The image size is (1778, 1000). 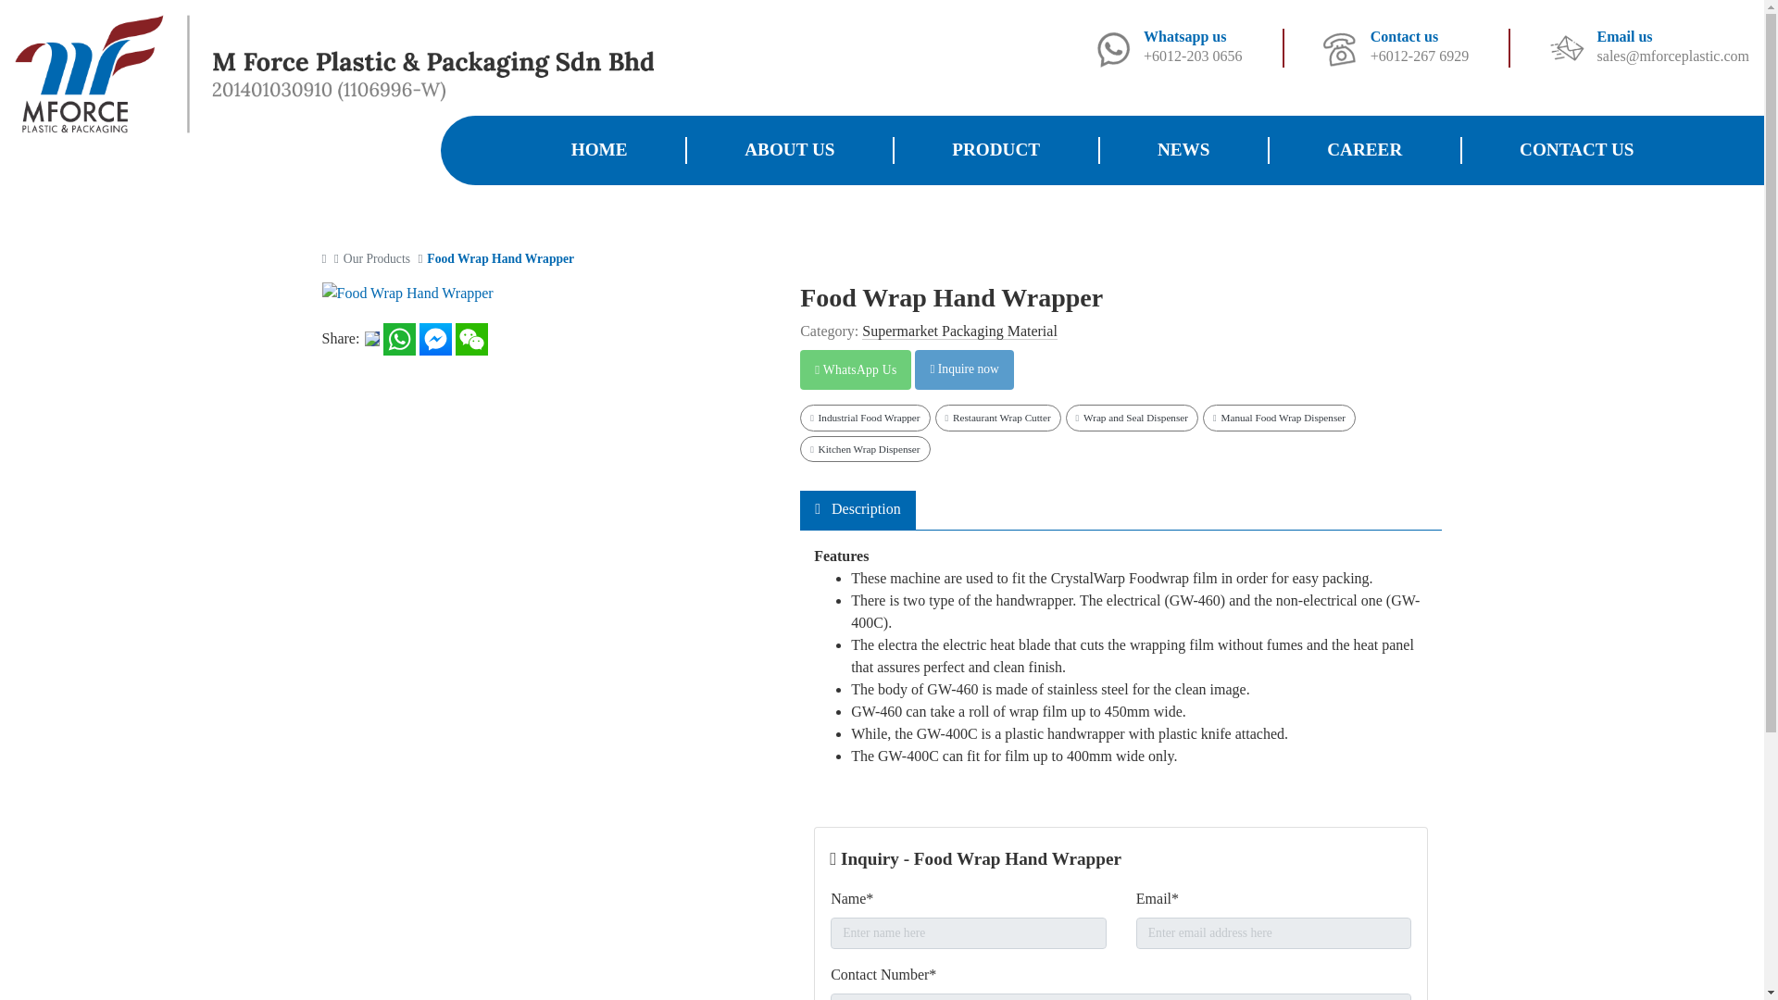 What do you see at coordinates (1339, 46) in the screenshot?
I see `Contact` at bounding box center [1339, 46].